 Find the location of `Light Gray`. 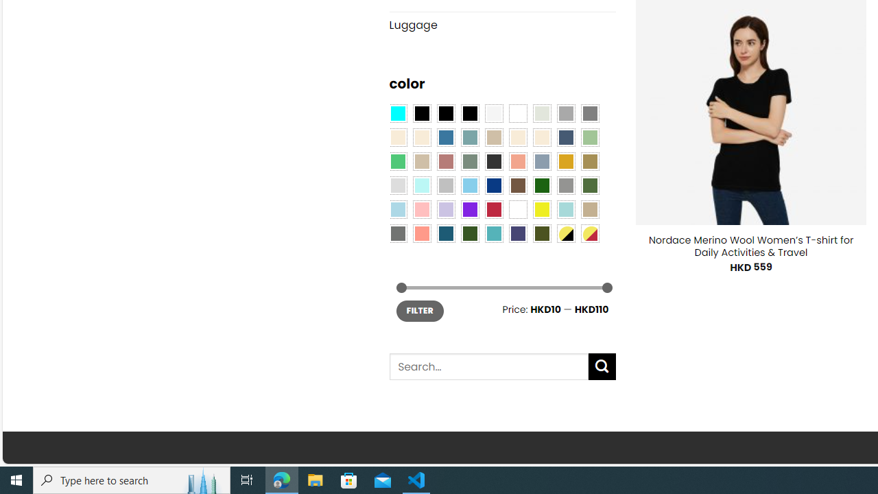

Light Gray is located at coordinates (398, 185).